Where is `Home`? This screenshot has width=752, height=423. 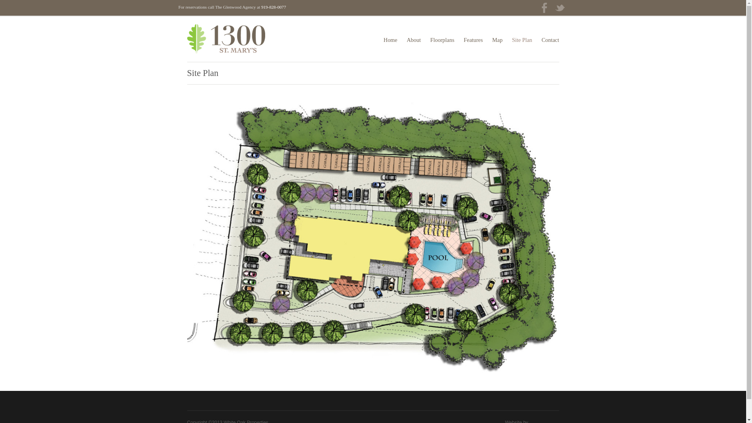 Home is located at coordinates (390, 40).